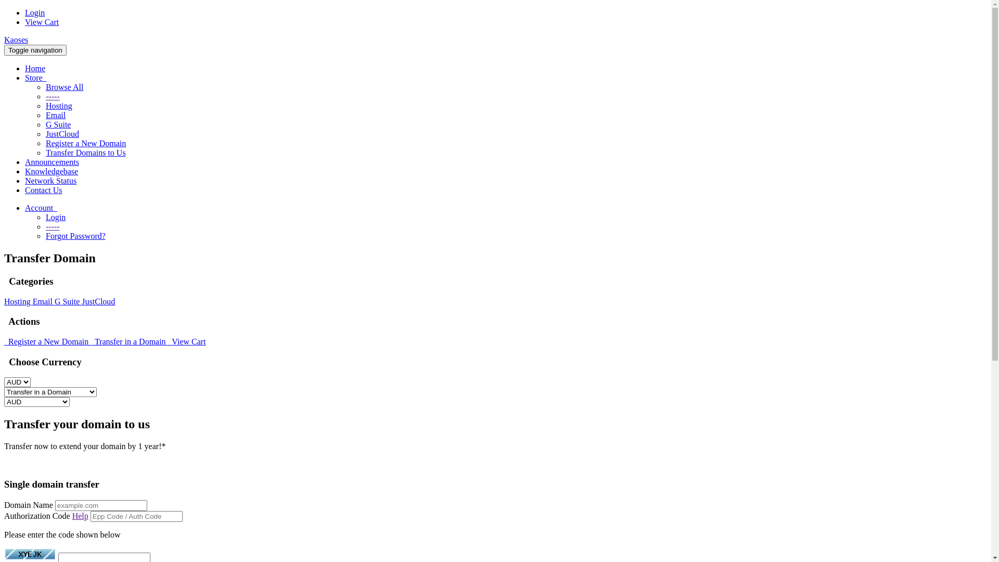  What do you see at coordinates (65, 87) in the screenshot?
I see `Browse All` at bounding box center [65, 87].